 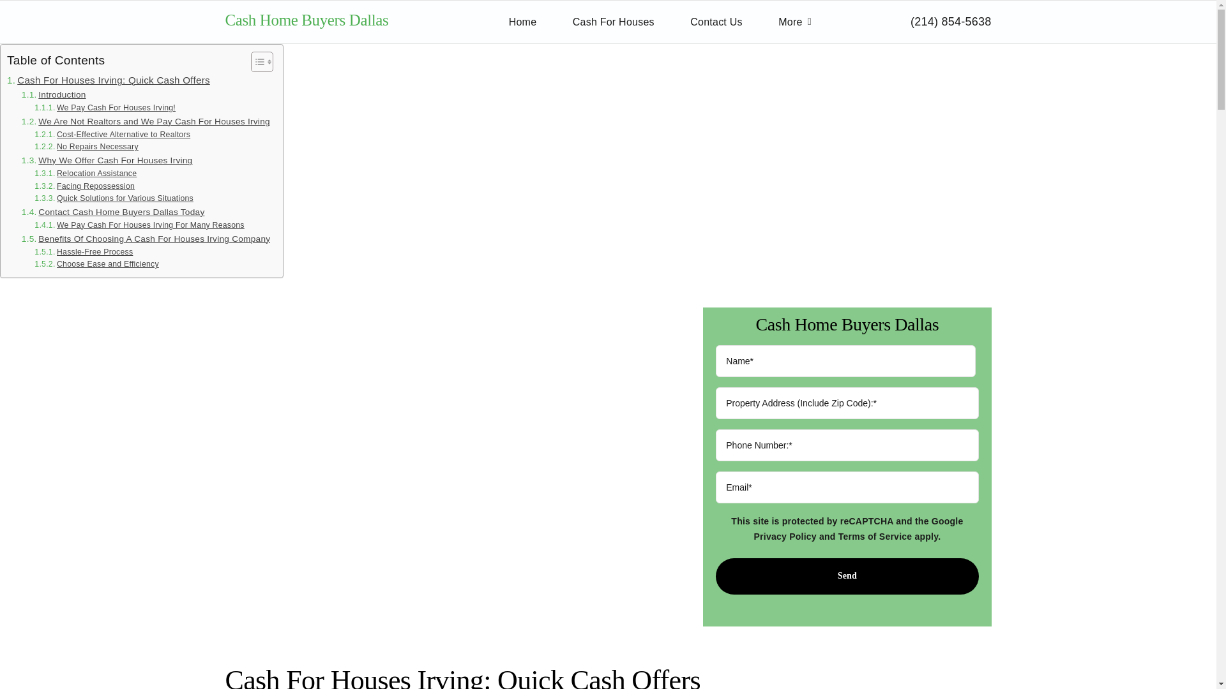 I want to click on Contact Cash Home Buyers Dallas Today, so click(x=113, y=212).